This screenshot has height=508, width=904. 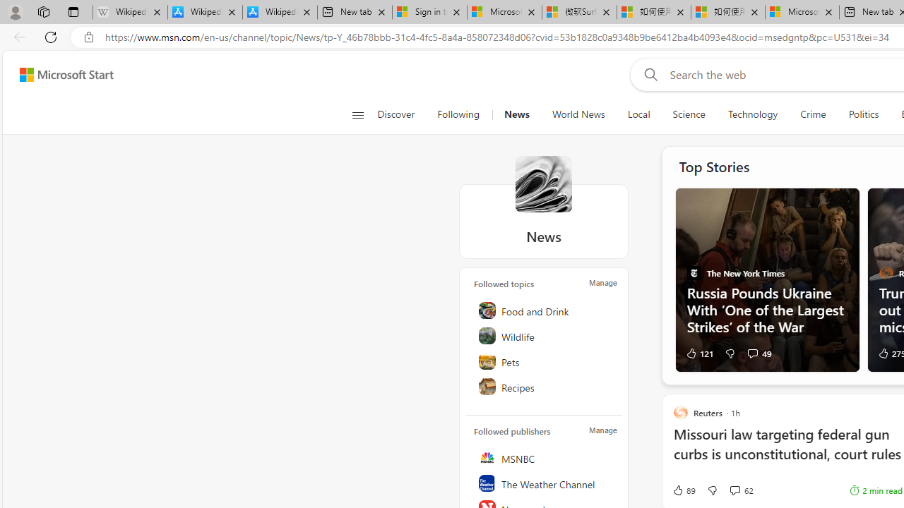 What do you see at coordinates (357, 114) in the screenshot?
I see `Open navigation menu` at bounding box center [357, 114].